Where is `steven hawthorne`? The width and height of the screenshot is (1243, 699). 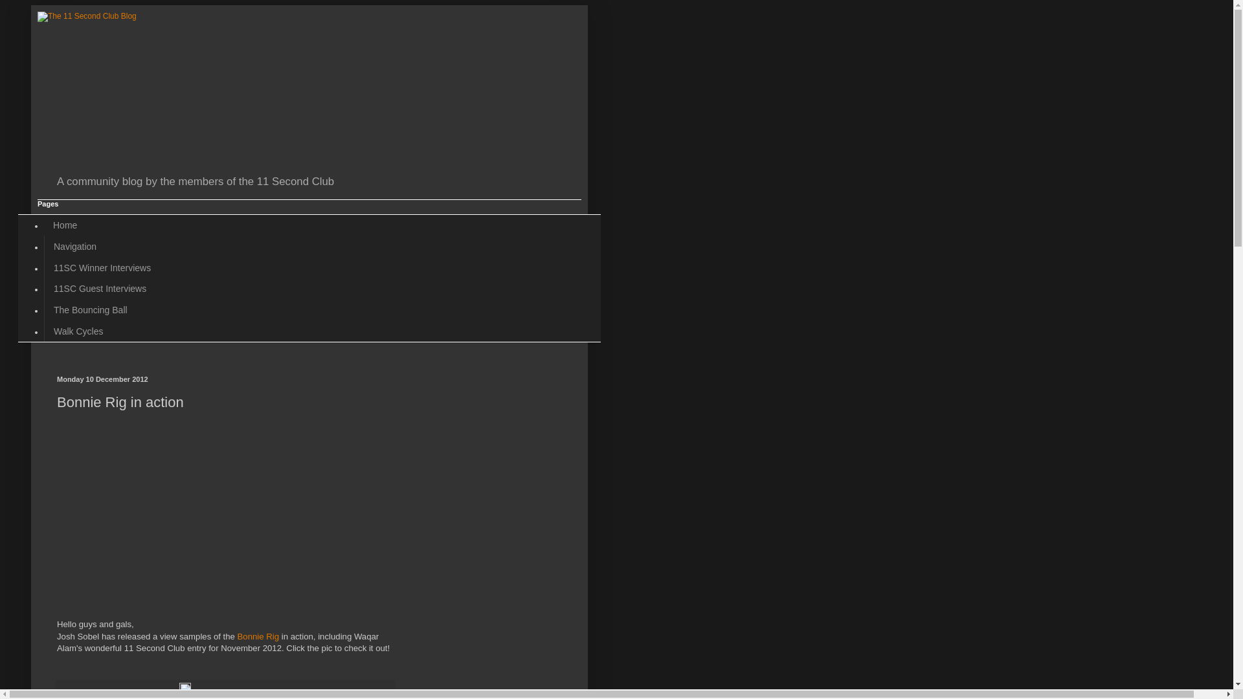
steven hawthorne is located at coordinates (124, 692).